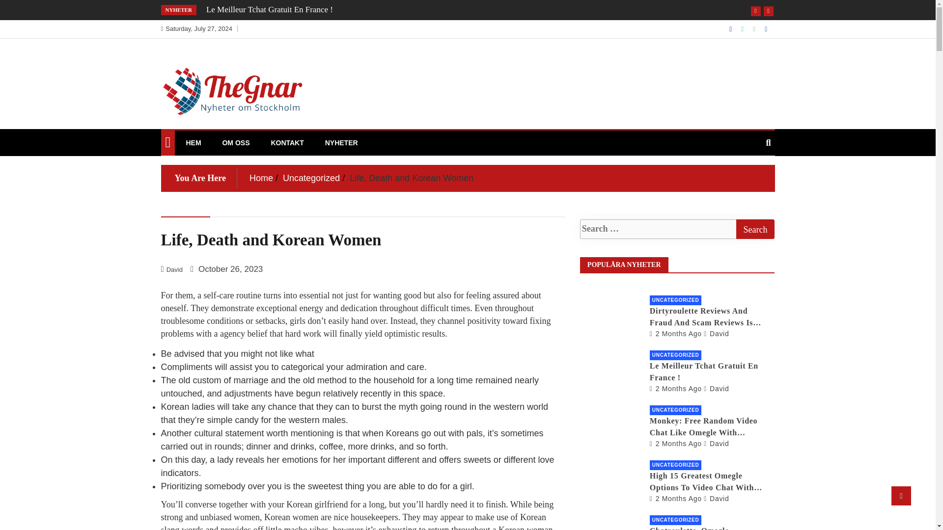 This screenshot has height=530, width=943. What do you see at coordinates (754, 229) in the screenshot?
I see `Search` at bounding box center [754, 229].